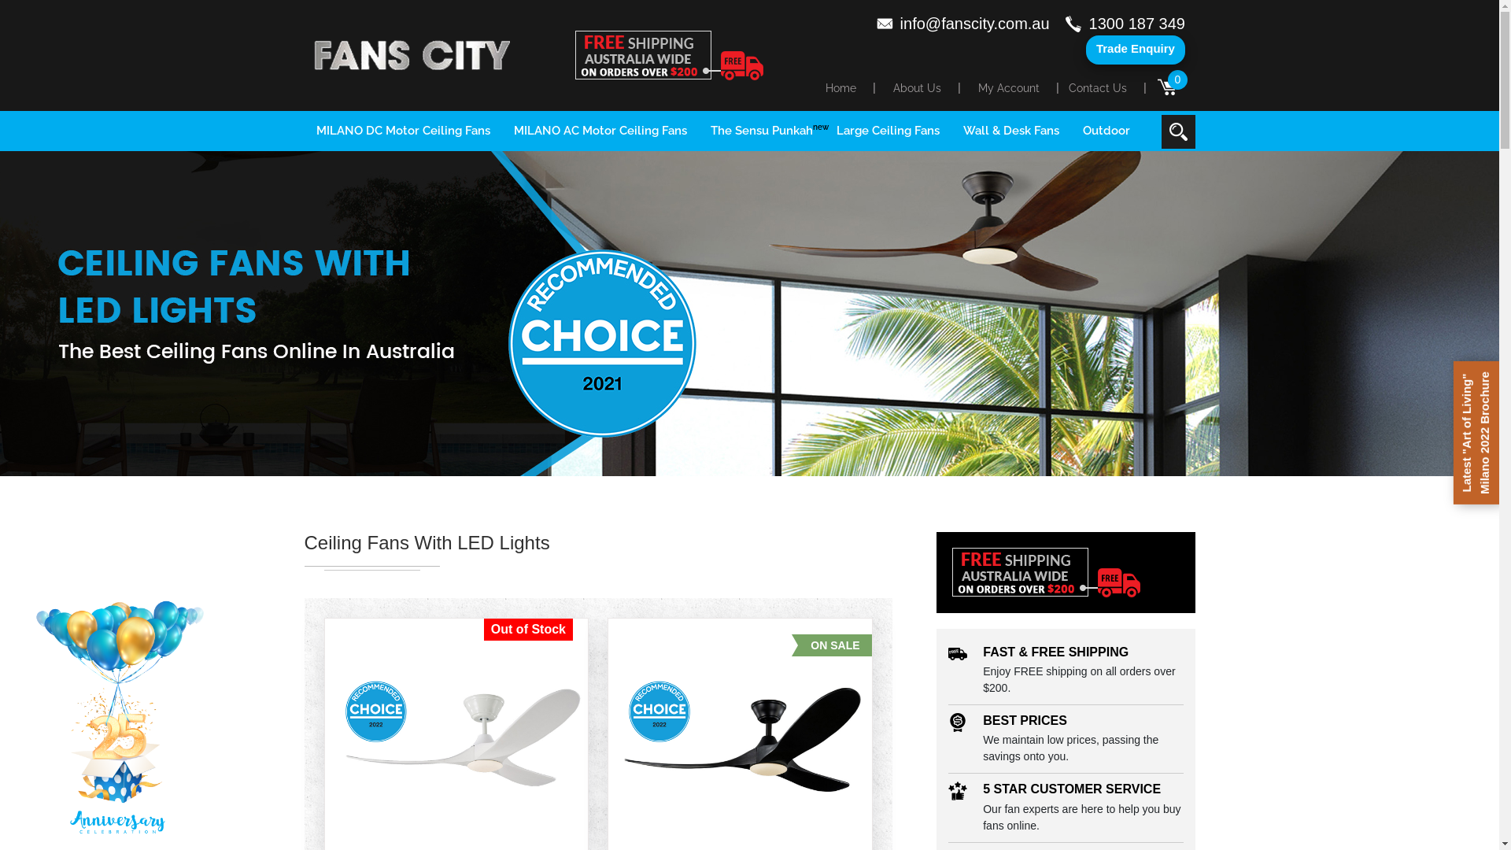 Image resolution: width=1511 pixels, height=850 pixels. Describe the element at coordinates (1098, 88) in the screenshot. I see `Contact Us` at that location.